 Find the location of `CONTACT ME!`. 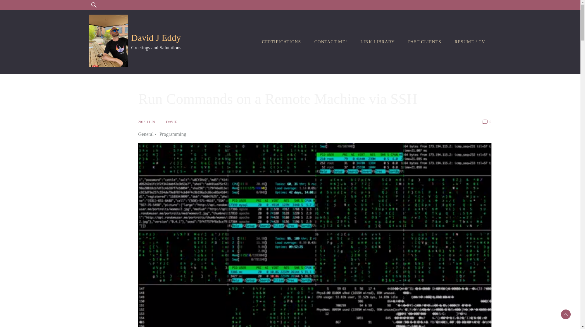

CONTACT ME! is located at coordinates (331, 41).